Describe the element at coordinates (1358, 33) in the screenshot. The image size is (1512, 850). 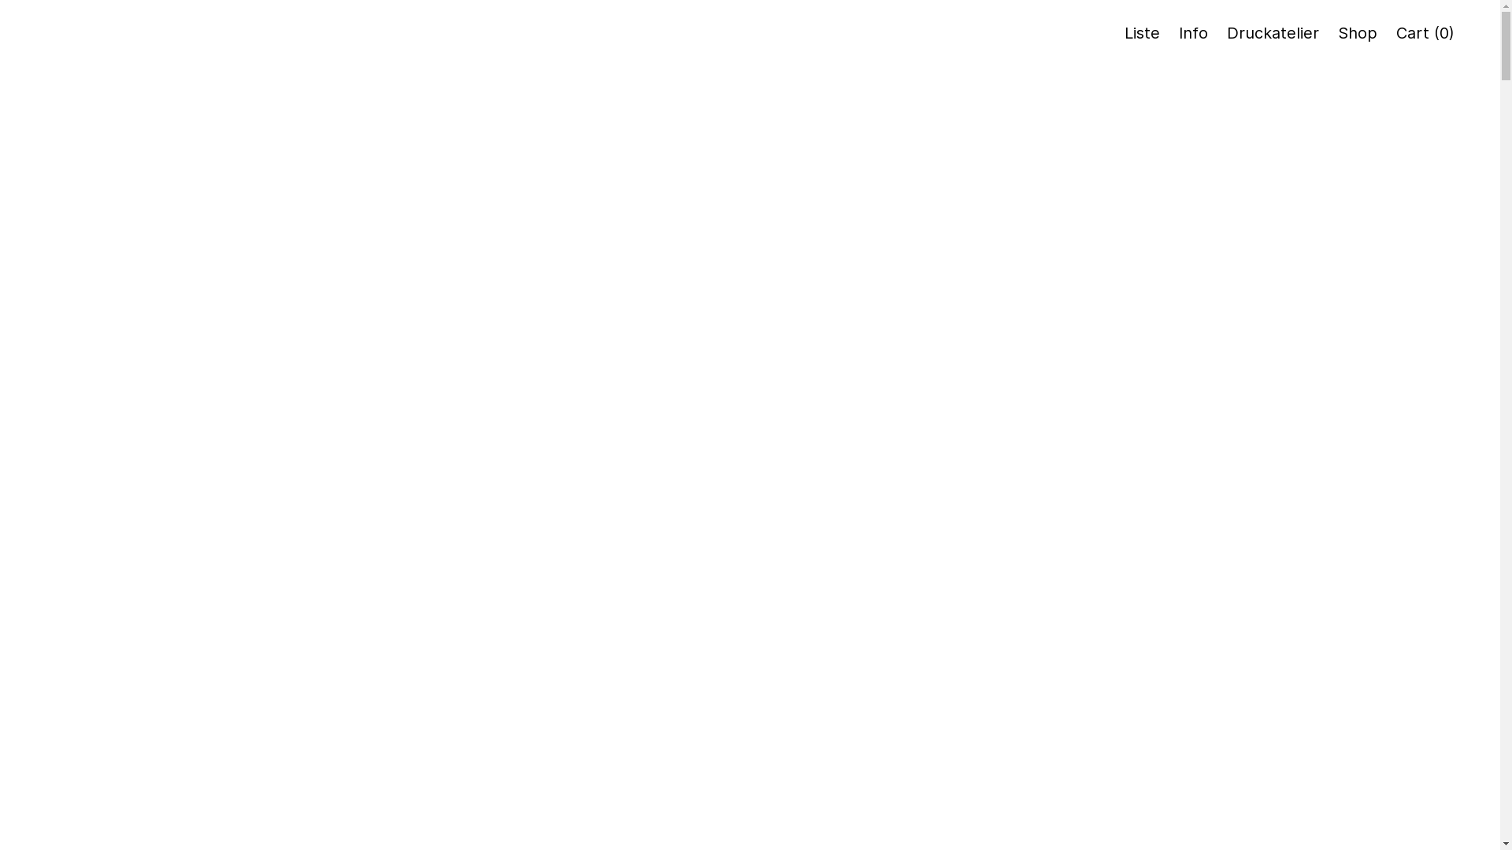
I see `Shop` at that location.